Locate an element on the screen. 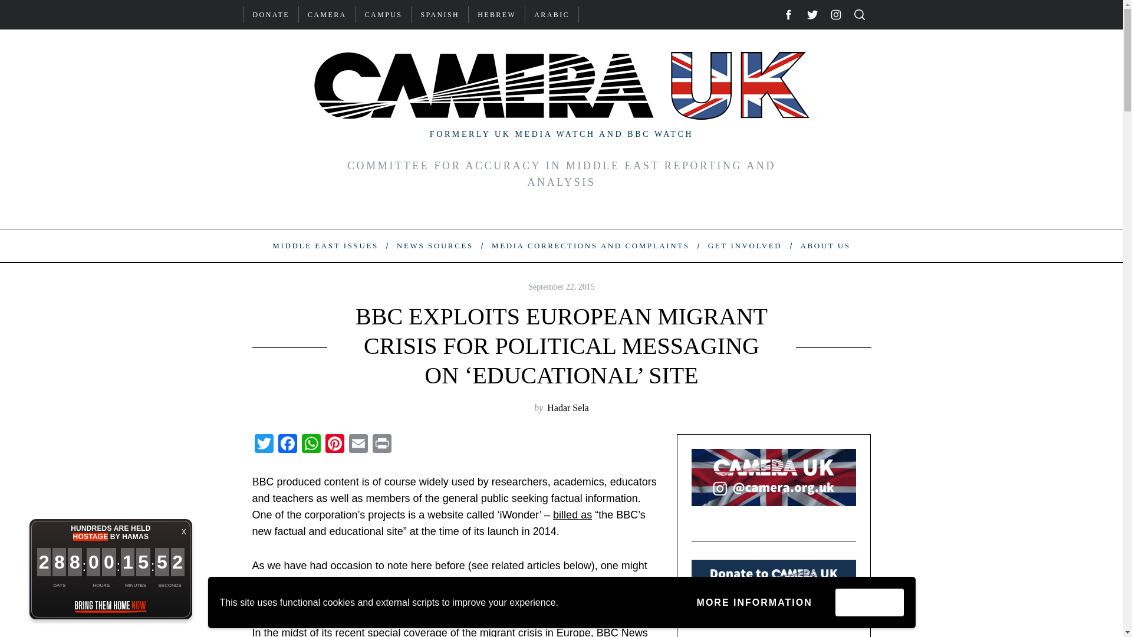  Print is located at coordinates (382, 445).